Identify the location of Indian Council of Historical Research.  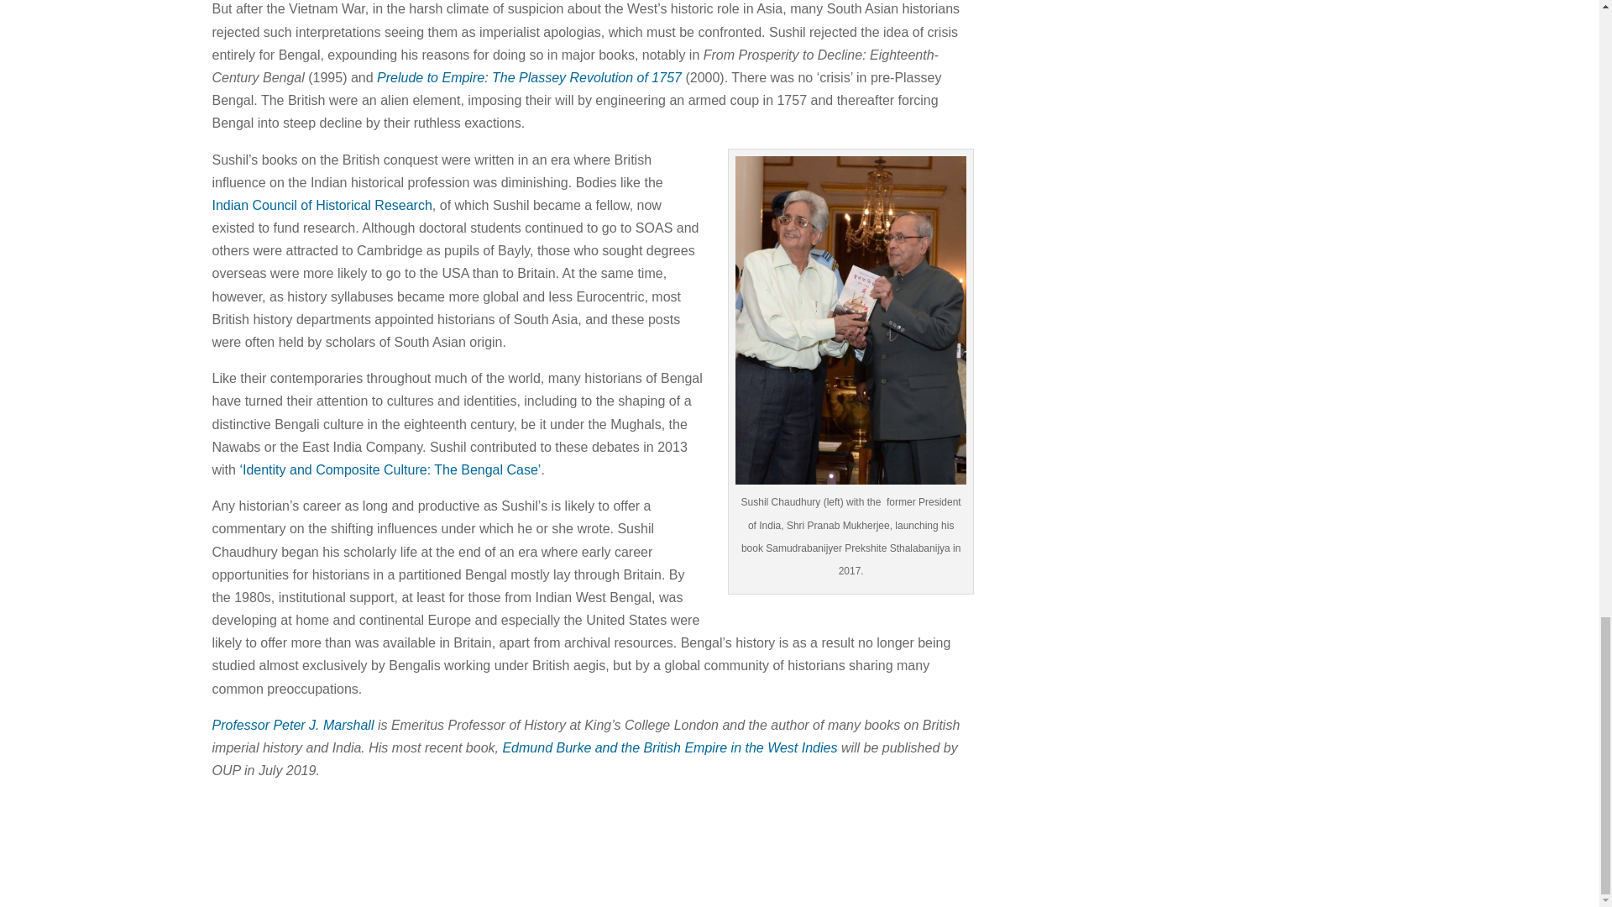
(321, 205).